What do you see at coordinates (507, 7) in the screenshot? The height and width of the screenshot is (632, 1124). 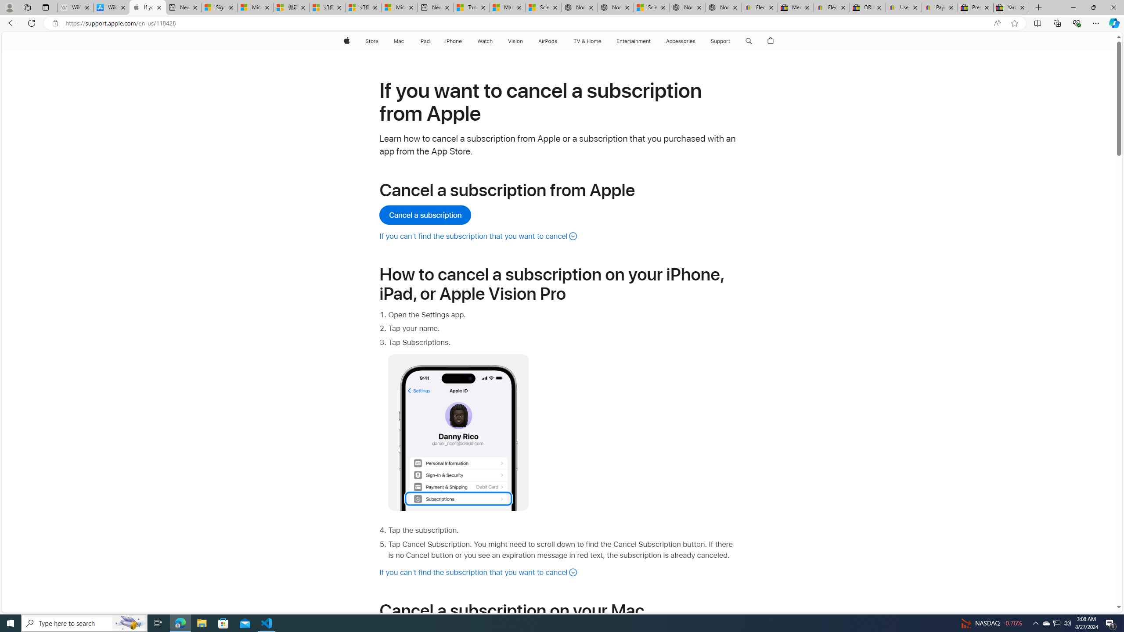 I see `Marine life - MSN` at bounding box center [507, 7].